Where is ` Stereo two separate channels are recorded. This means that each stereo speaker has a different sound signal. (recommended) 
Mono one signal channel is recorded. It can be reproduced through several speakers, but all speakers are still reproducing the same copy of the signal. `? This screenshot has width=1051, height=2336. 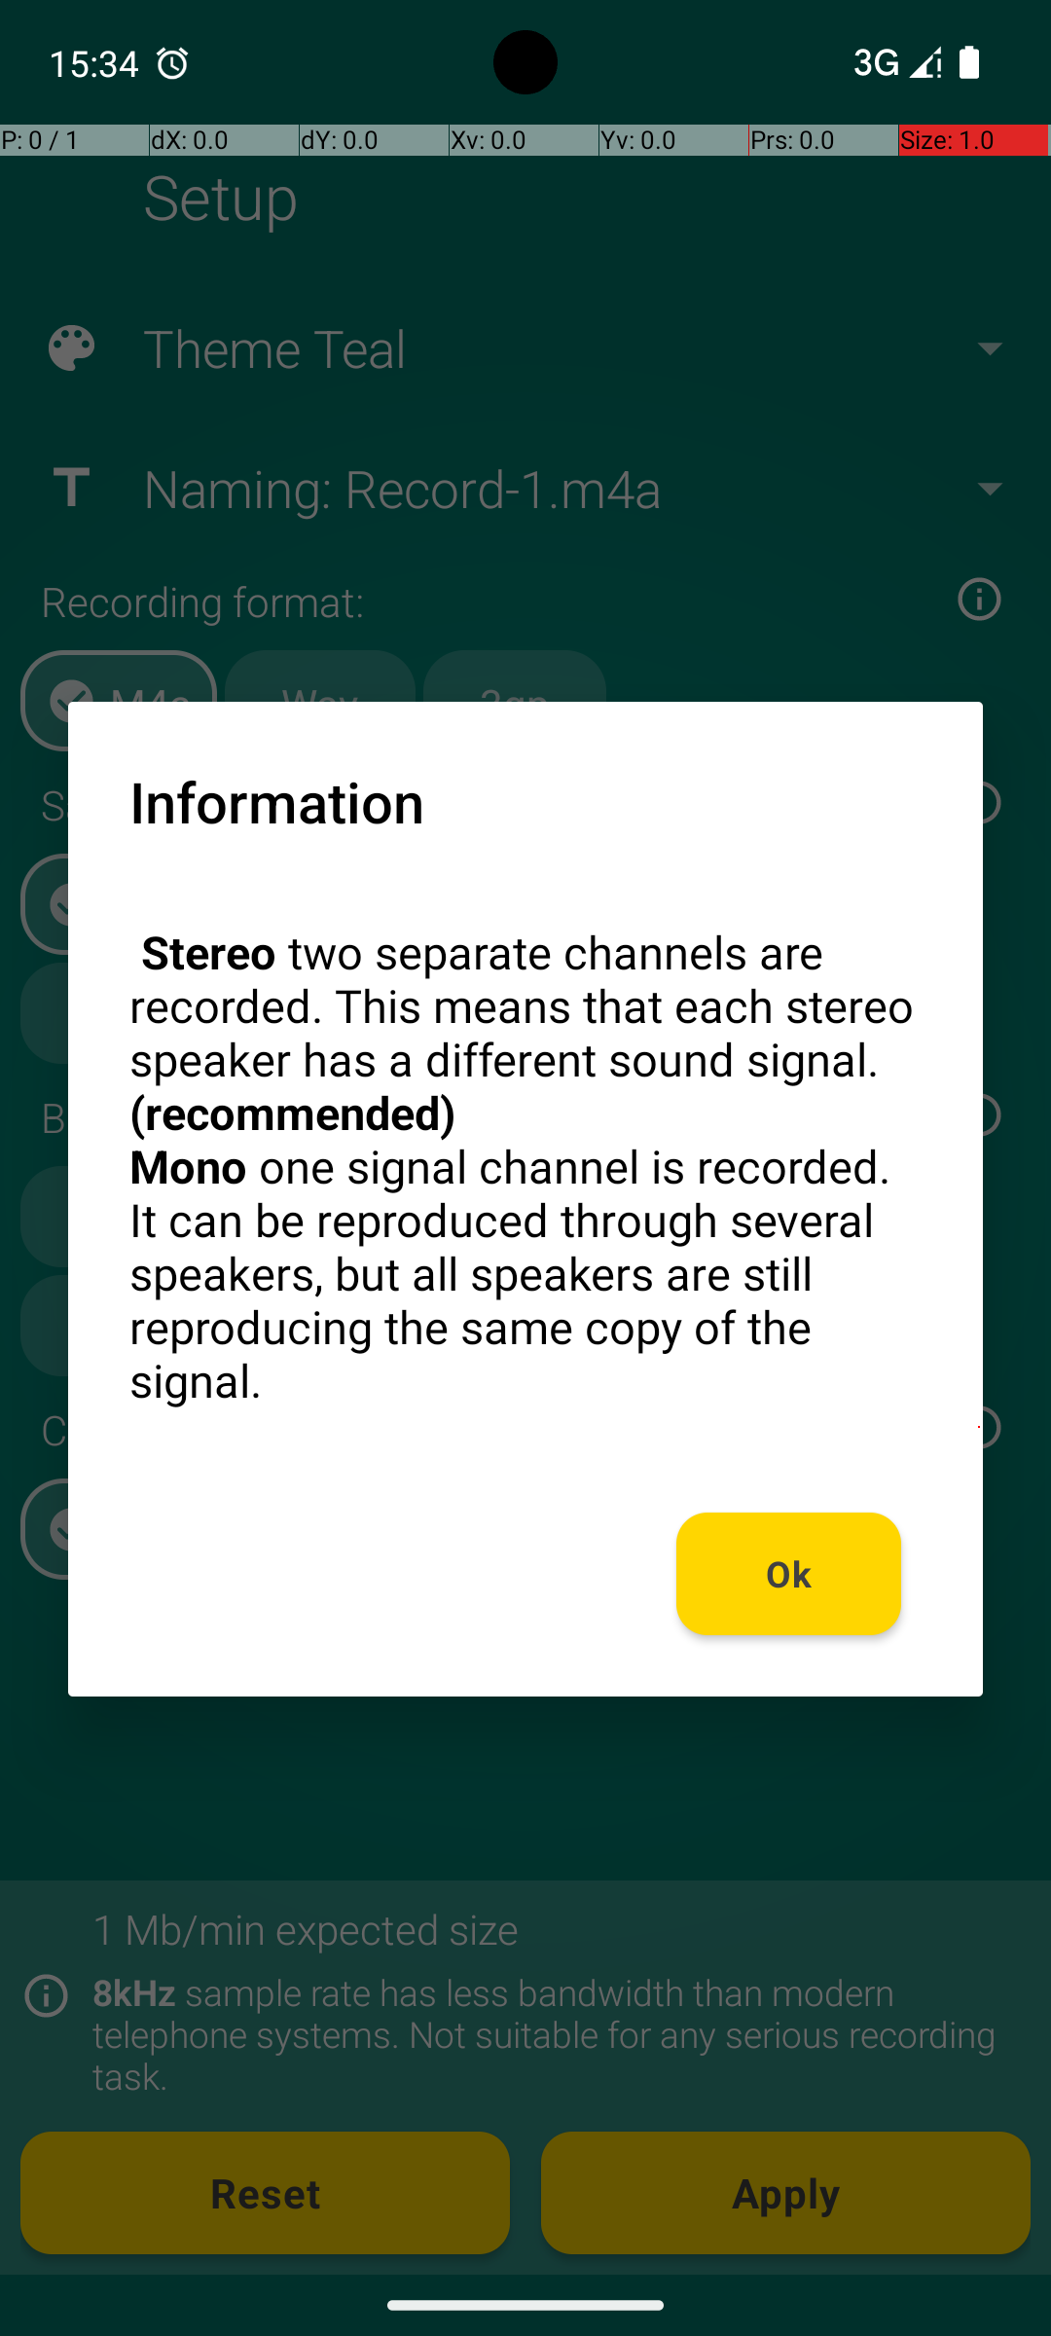
 Stereo two separate channels are recorded. This means that each stereo speaker has a different sound signal. (recommended) 
Mono one signal channel is recorded. It can be reproduced through several speakers, but all speakers are still reproducing the same copy of the signal.  is located at coordinates (525, 1166).